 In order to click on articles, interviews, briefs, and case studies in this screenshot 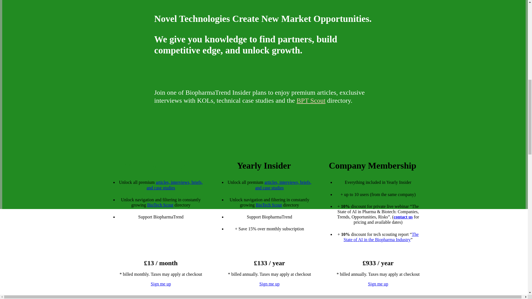, I will do `click(175, 185)`.